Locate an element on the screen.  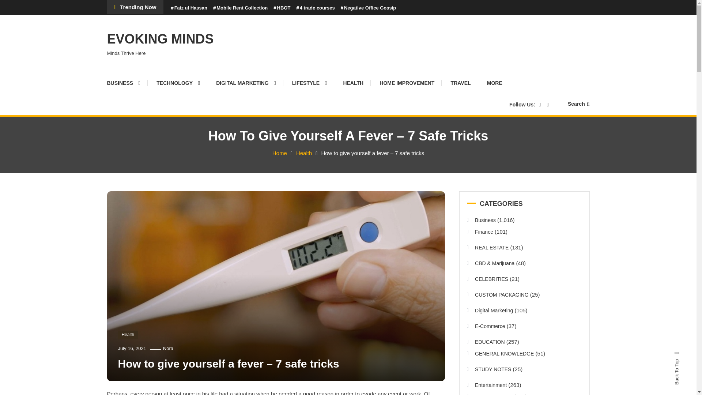
EVOKING MINDS is located at coordinates (160, 39).